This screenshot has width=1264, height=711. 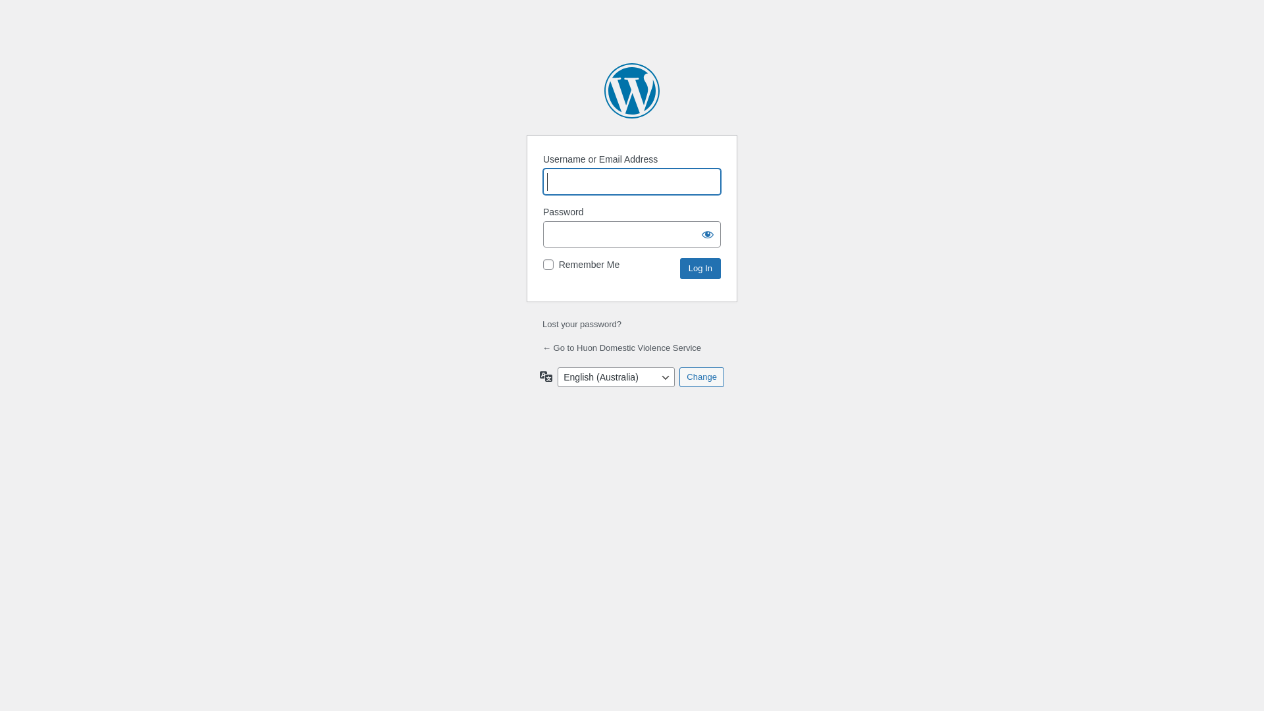 I want to click on Powered by WordPress, so click(x=632, y=91).